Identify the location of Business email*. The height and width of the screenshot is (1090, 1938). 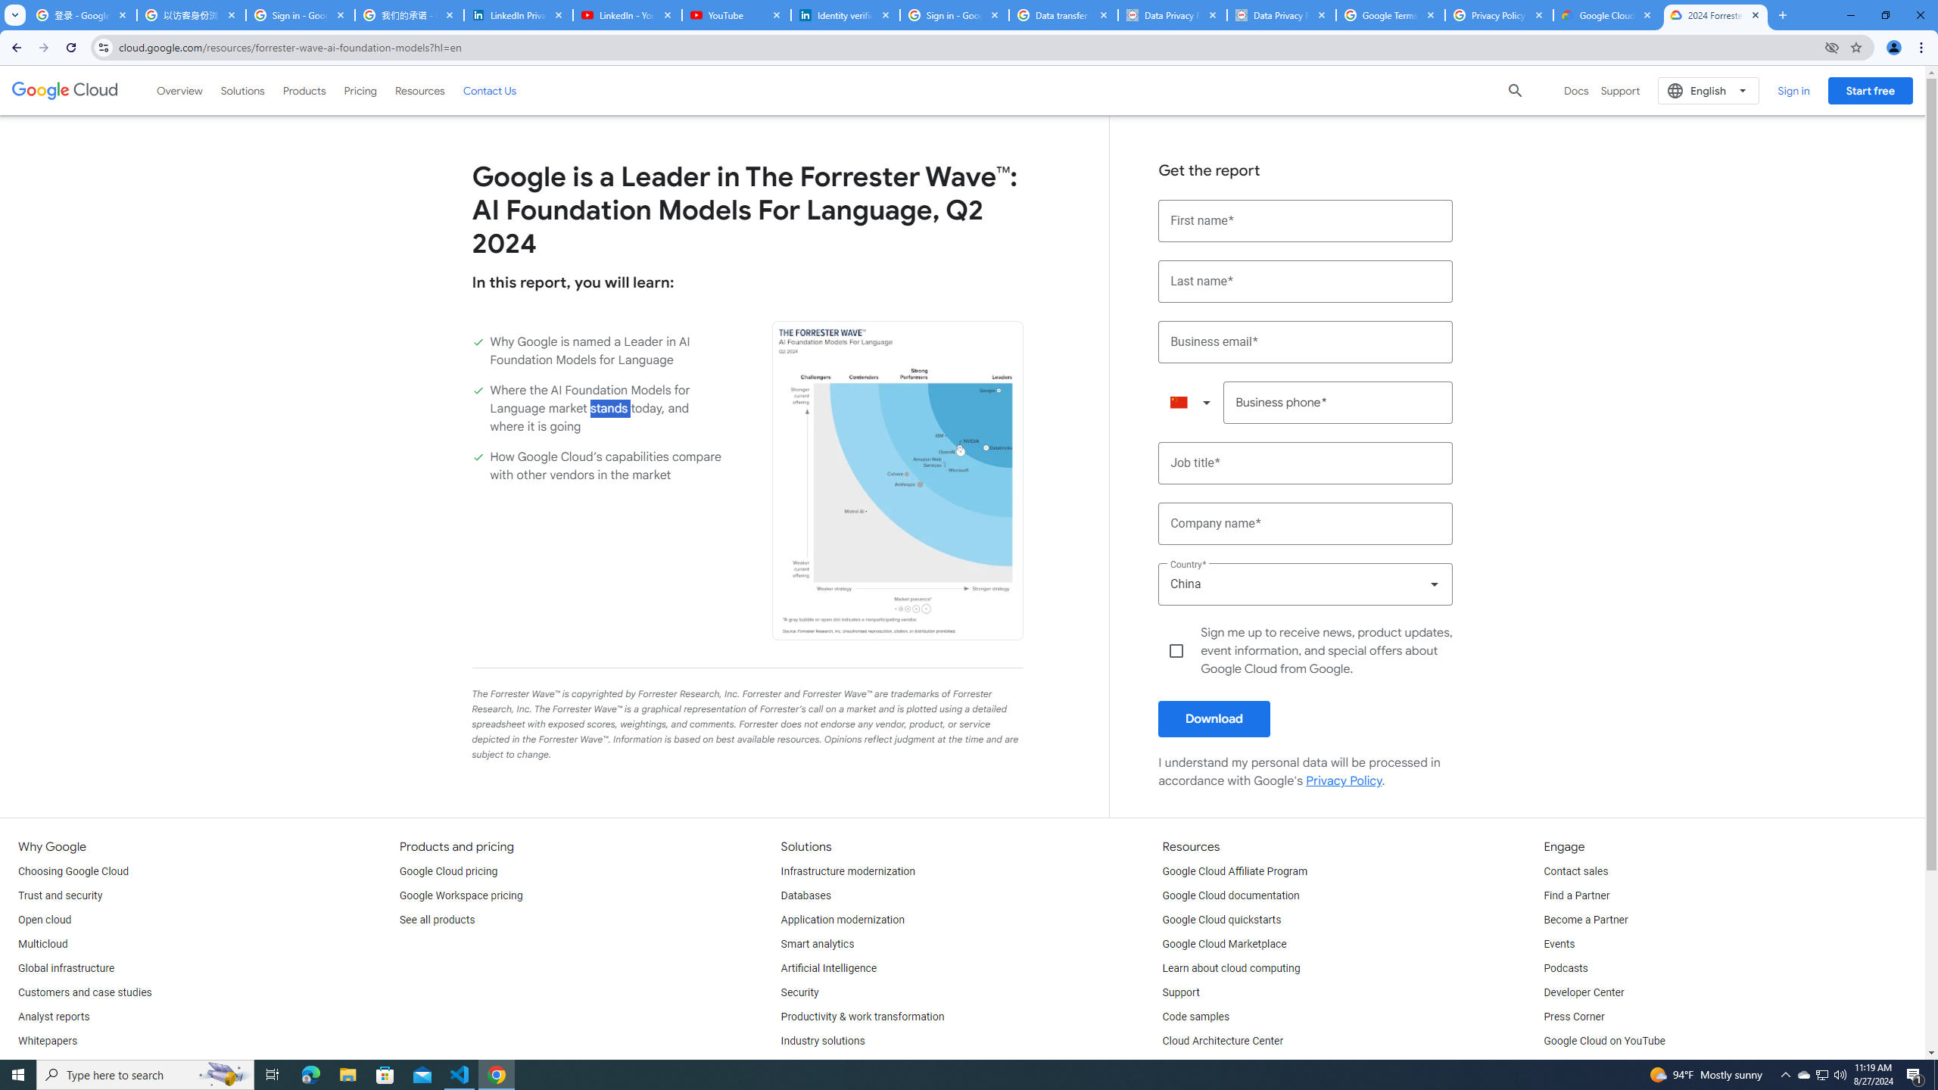
(1306, 342).